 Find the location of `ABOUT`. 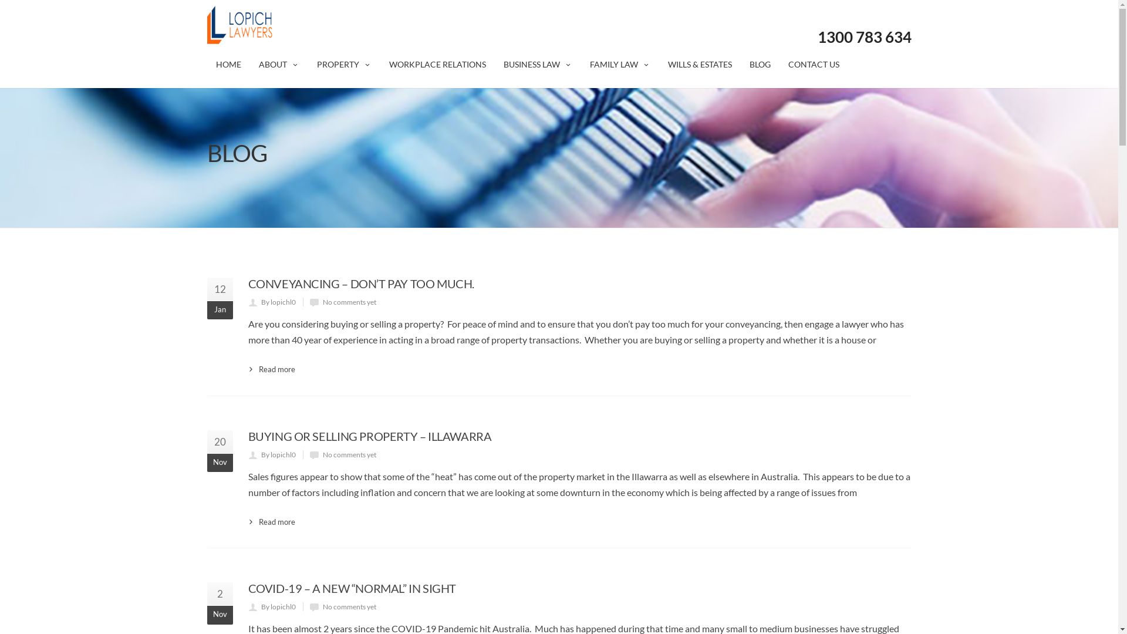

ABOUT is located at coordinates (279, 63).